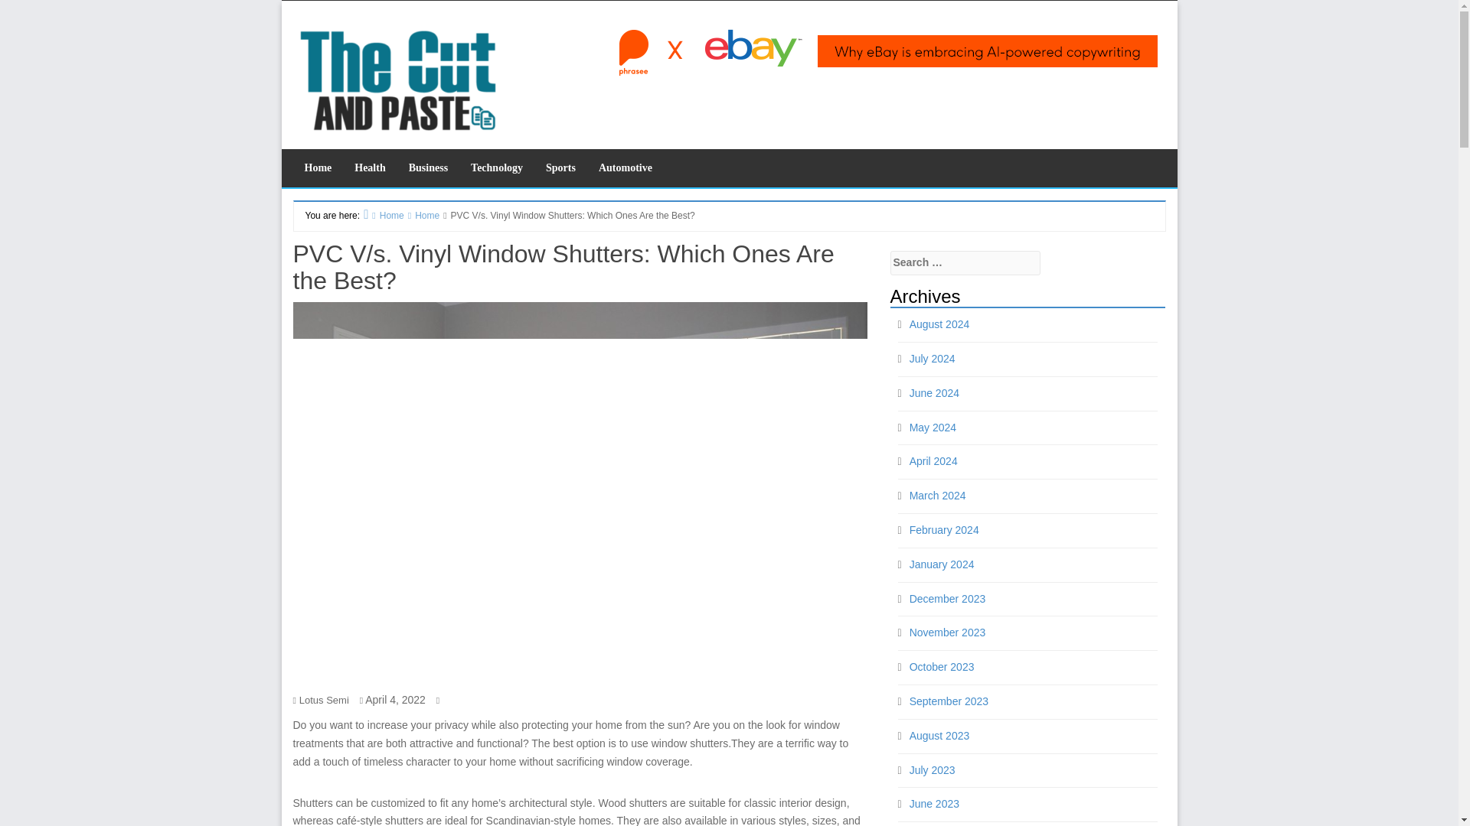  Describe the element at coordinates (560, 168) in the screenshot. I see `Sports` at that location.